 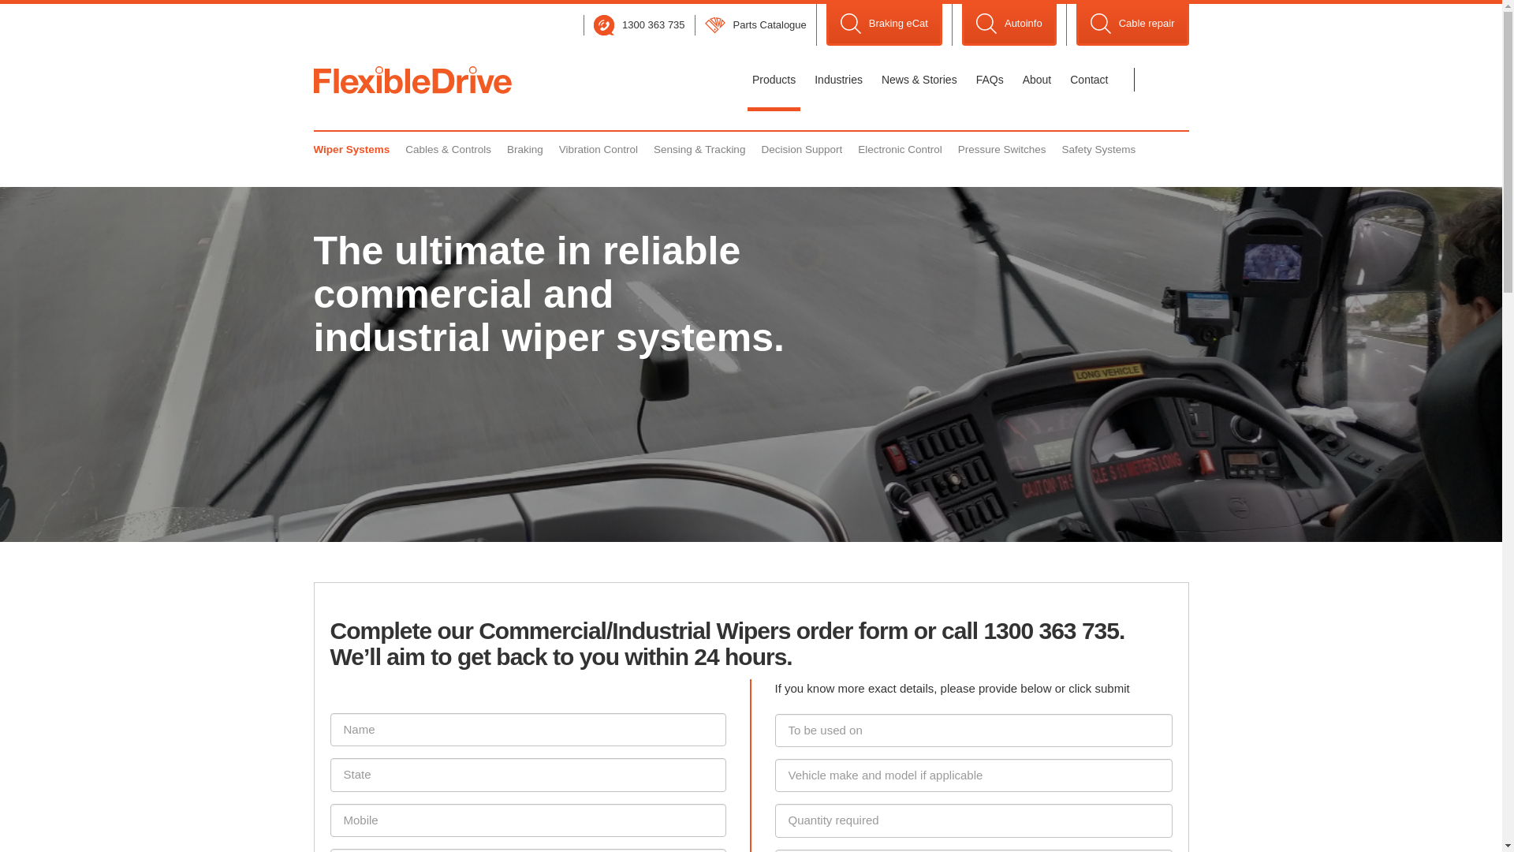 I want to click on Autoinfo, so click(x=1009, y=25).